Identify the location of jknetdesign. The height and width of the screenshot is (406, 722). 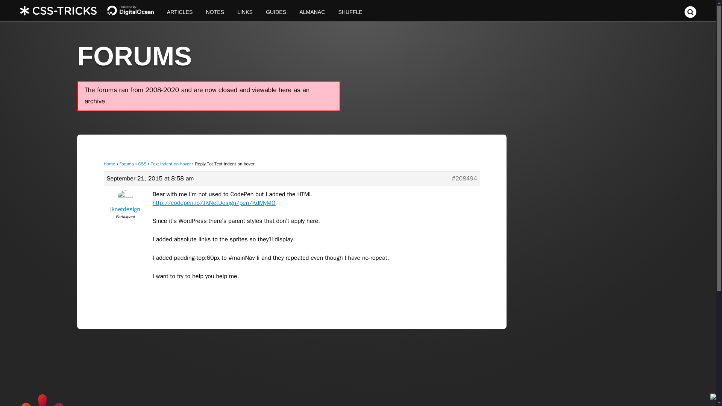
(126, 203).